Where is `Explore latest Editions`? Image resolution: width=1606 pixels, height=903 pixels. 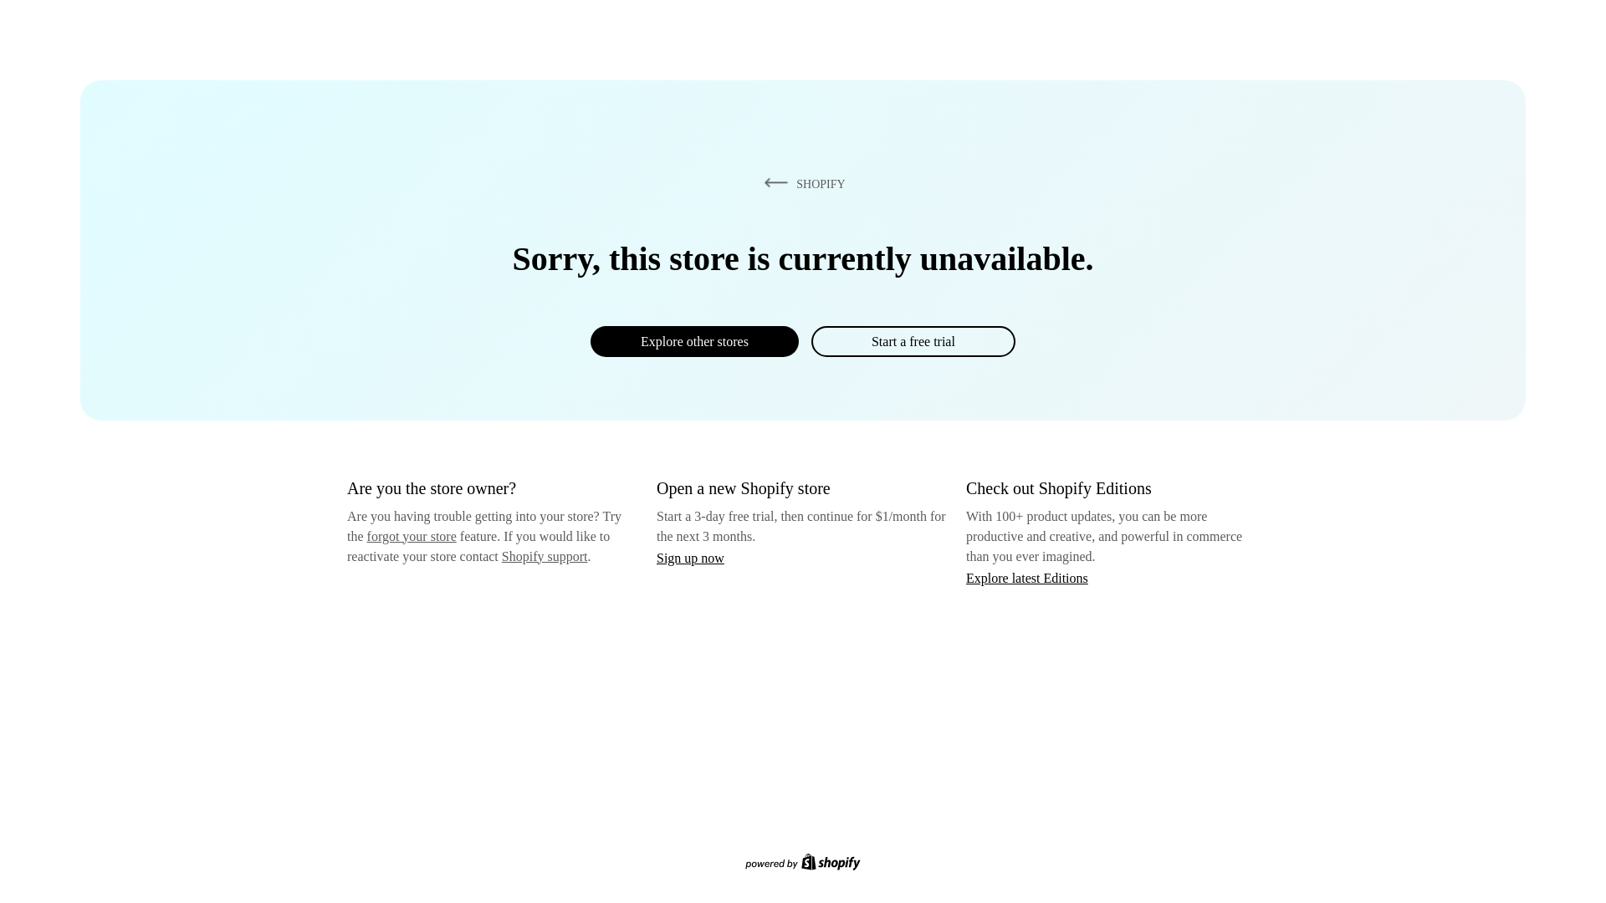 Explore latest Editions is located at coordinates (1027, 577).